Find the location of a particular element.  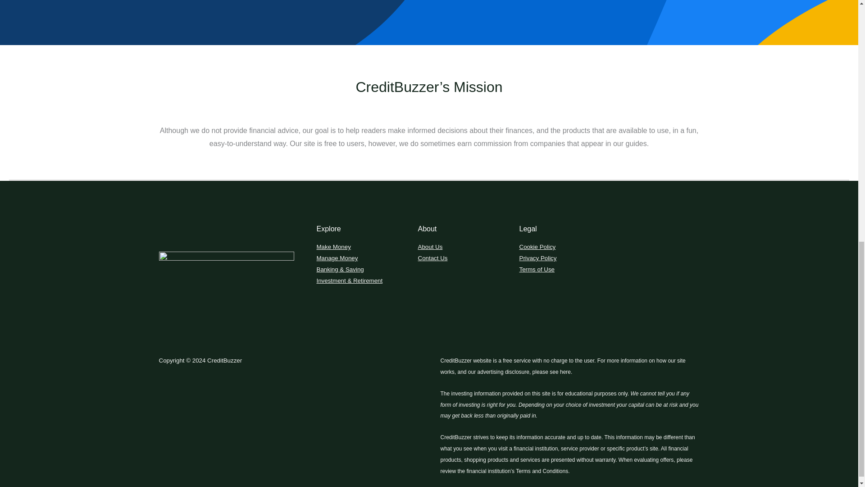

Terms of Use is located at coordinates (537, 269).